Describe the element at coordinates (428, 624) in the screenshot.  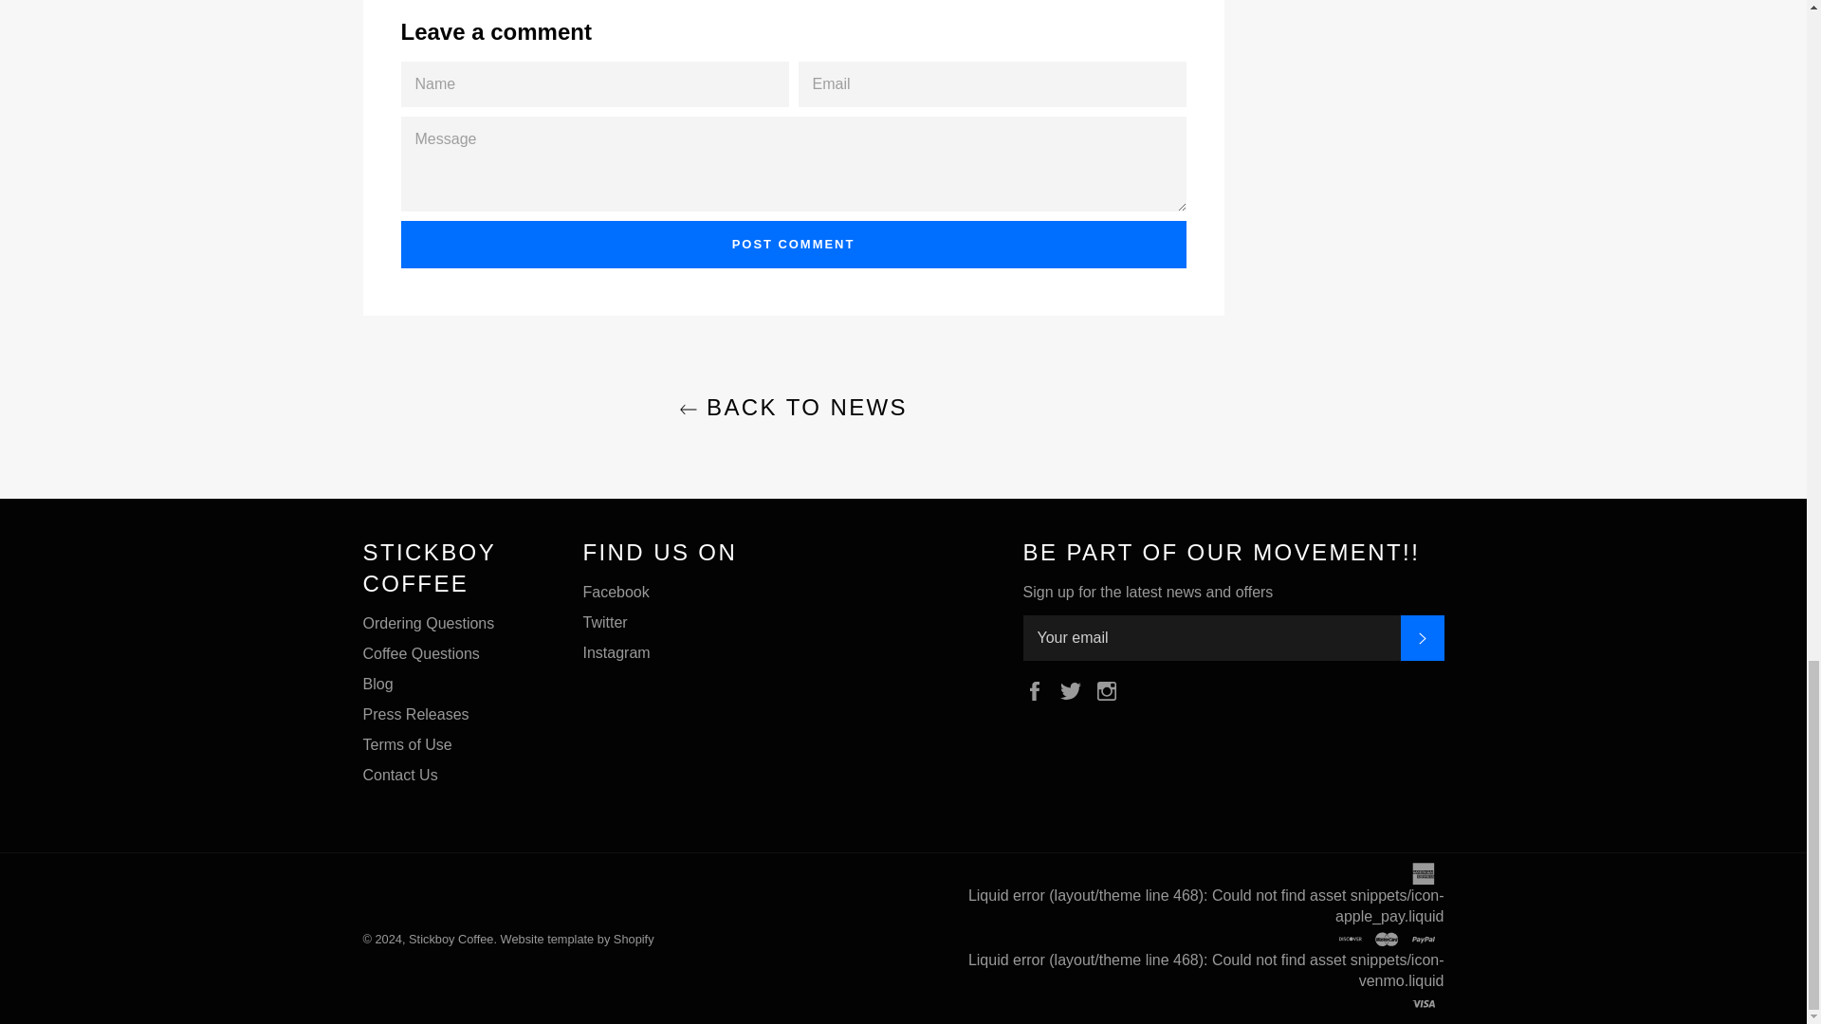
I see `Ordering Questions` at that location.